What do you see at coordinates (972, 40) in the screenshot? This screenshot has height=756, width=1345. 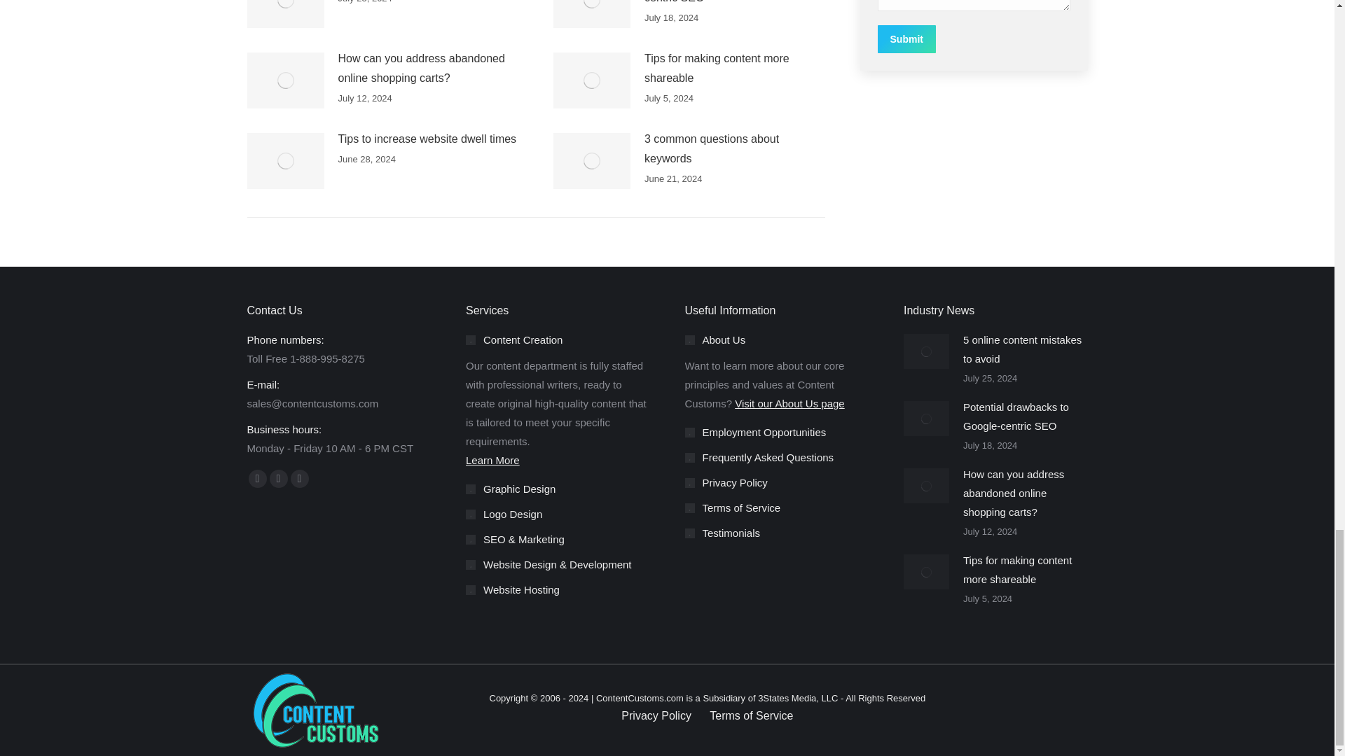 I see `submit` at bounding box center [972, 40].